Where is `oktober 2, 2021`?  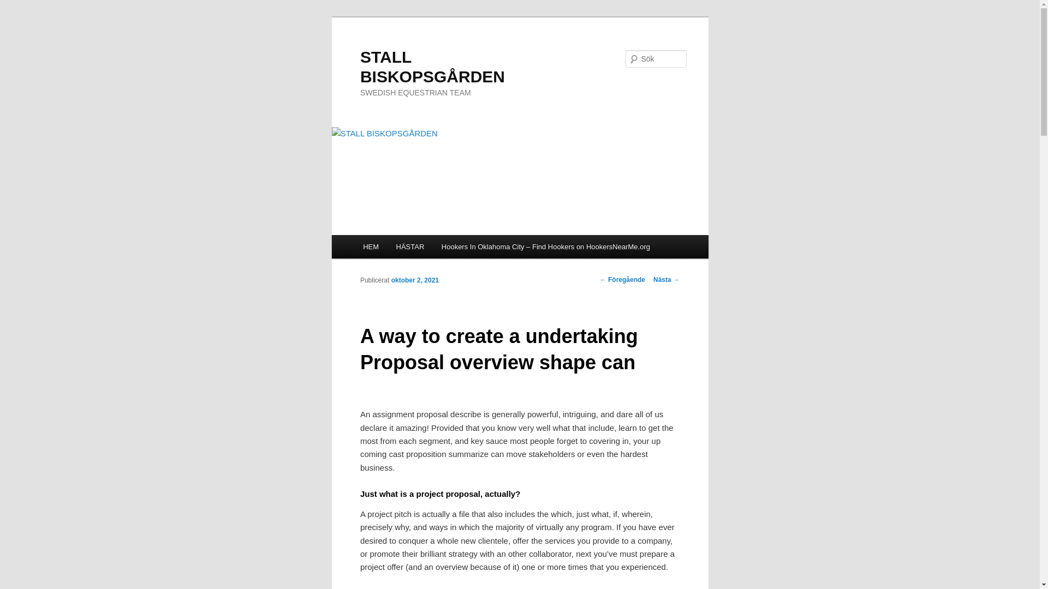
oktober 2, 2021 is located at coordinates (415, 279).